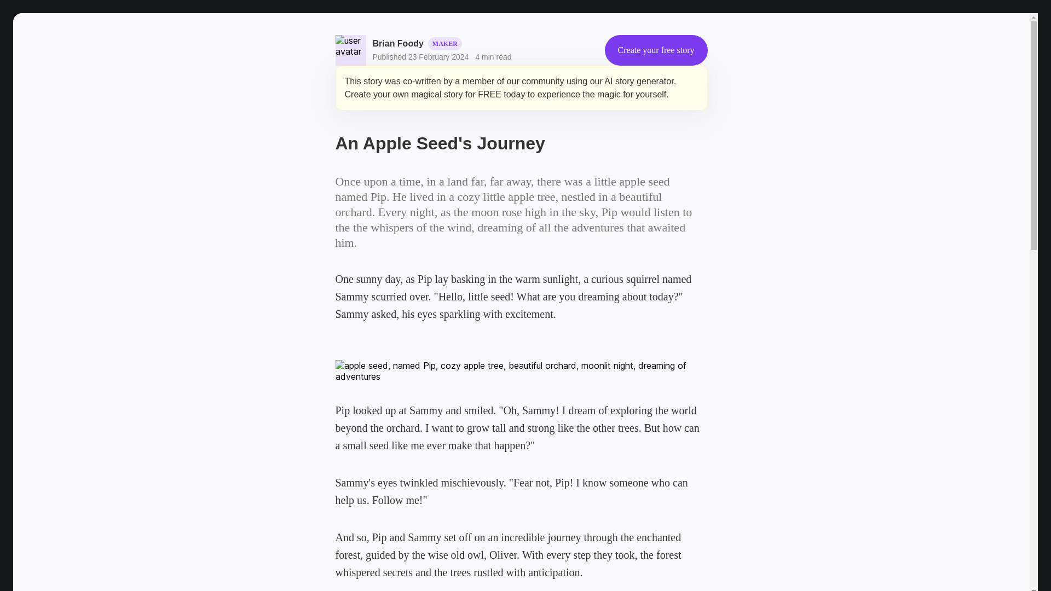  What do you see at coordinates (656, 50) in the screenshot?
I see `Create your free story` at bounding box center [656, 50].